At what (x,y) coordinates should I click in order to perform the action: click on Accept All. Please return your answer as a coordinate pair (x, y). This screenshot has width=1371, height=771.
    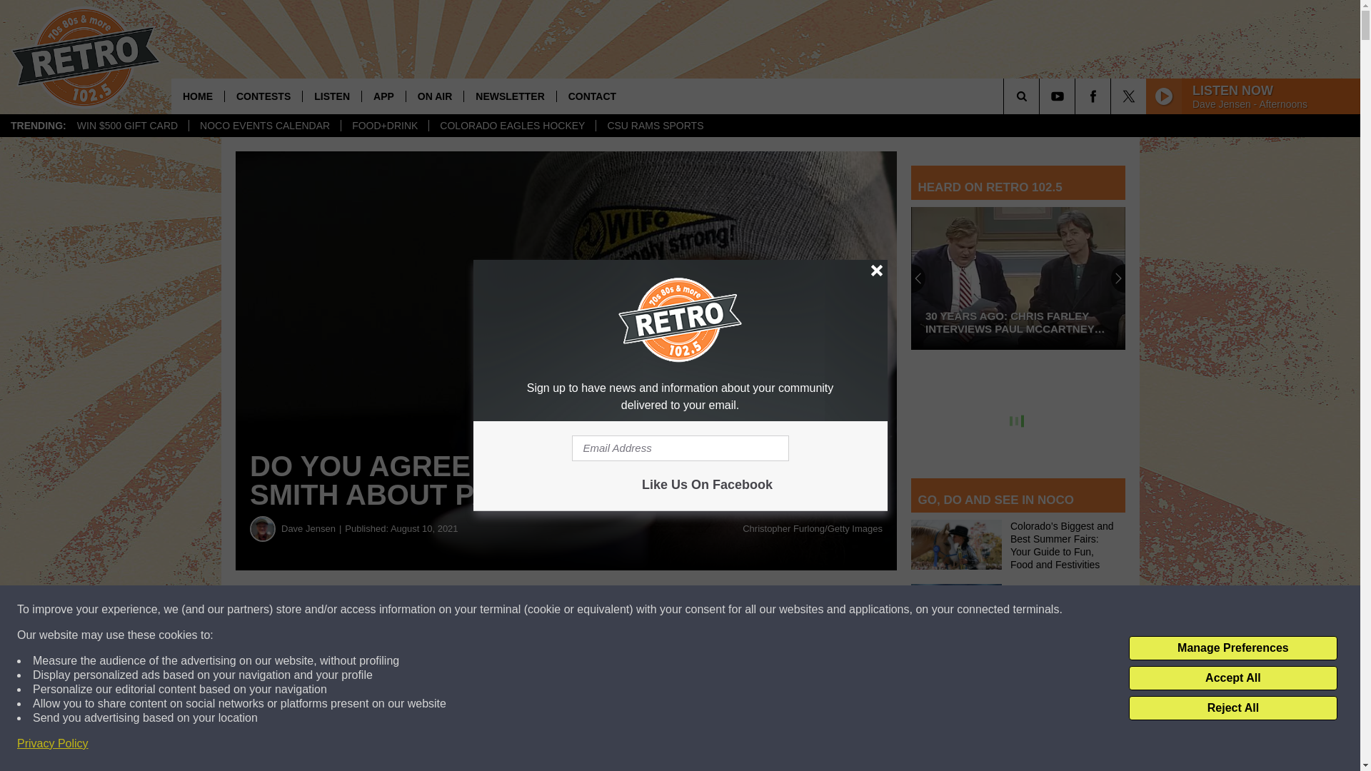
    Looking at the image, I should click on (1232, 678).